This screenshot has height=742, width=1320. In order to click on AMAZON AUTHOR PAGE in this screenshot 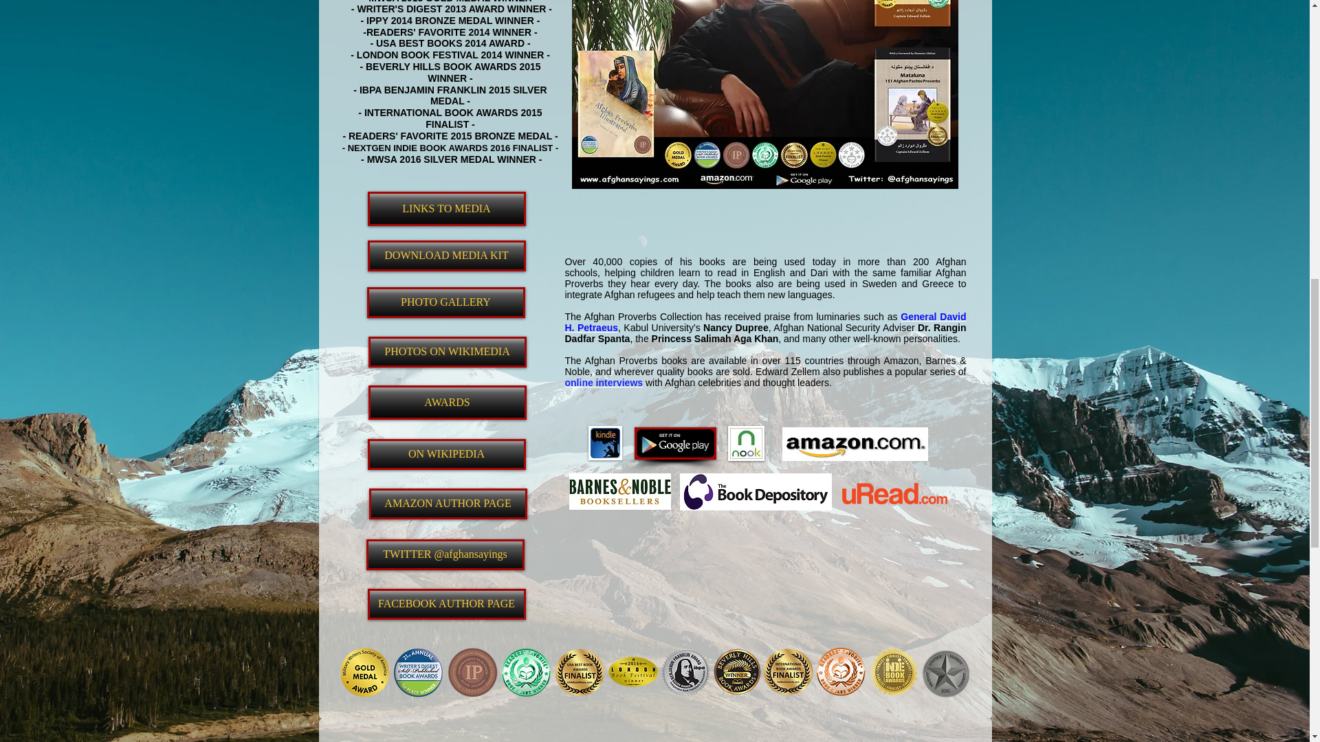, I will do `click(447, 504)`.